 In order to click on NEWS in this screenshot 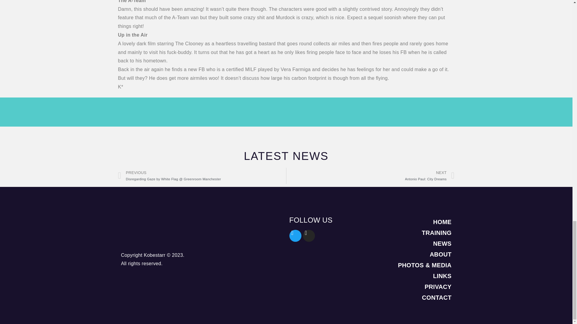, I will do `click(405, 244)`.